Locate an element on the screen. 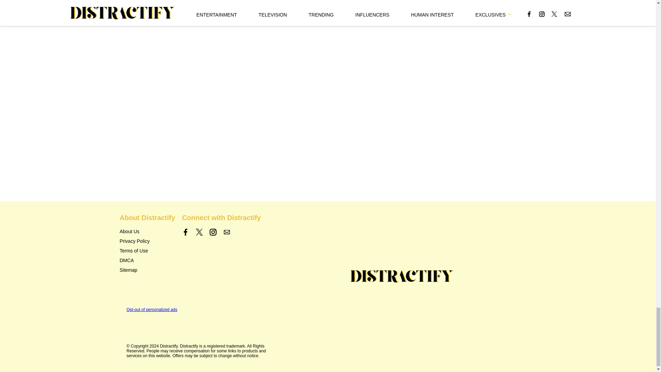 The image size is (661, 372). Link to X is located at coordinates (199, 234).